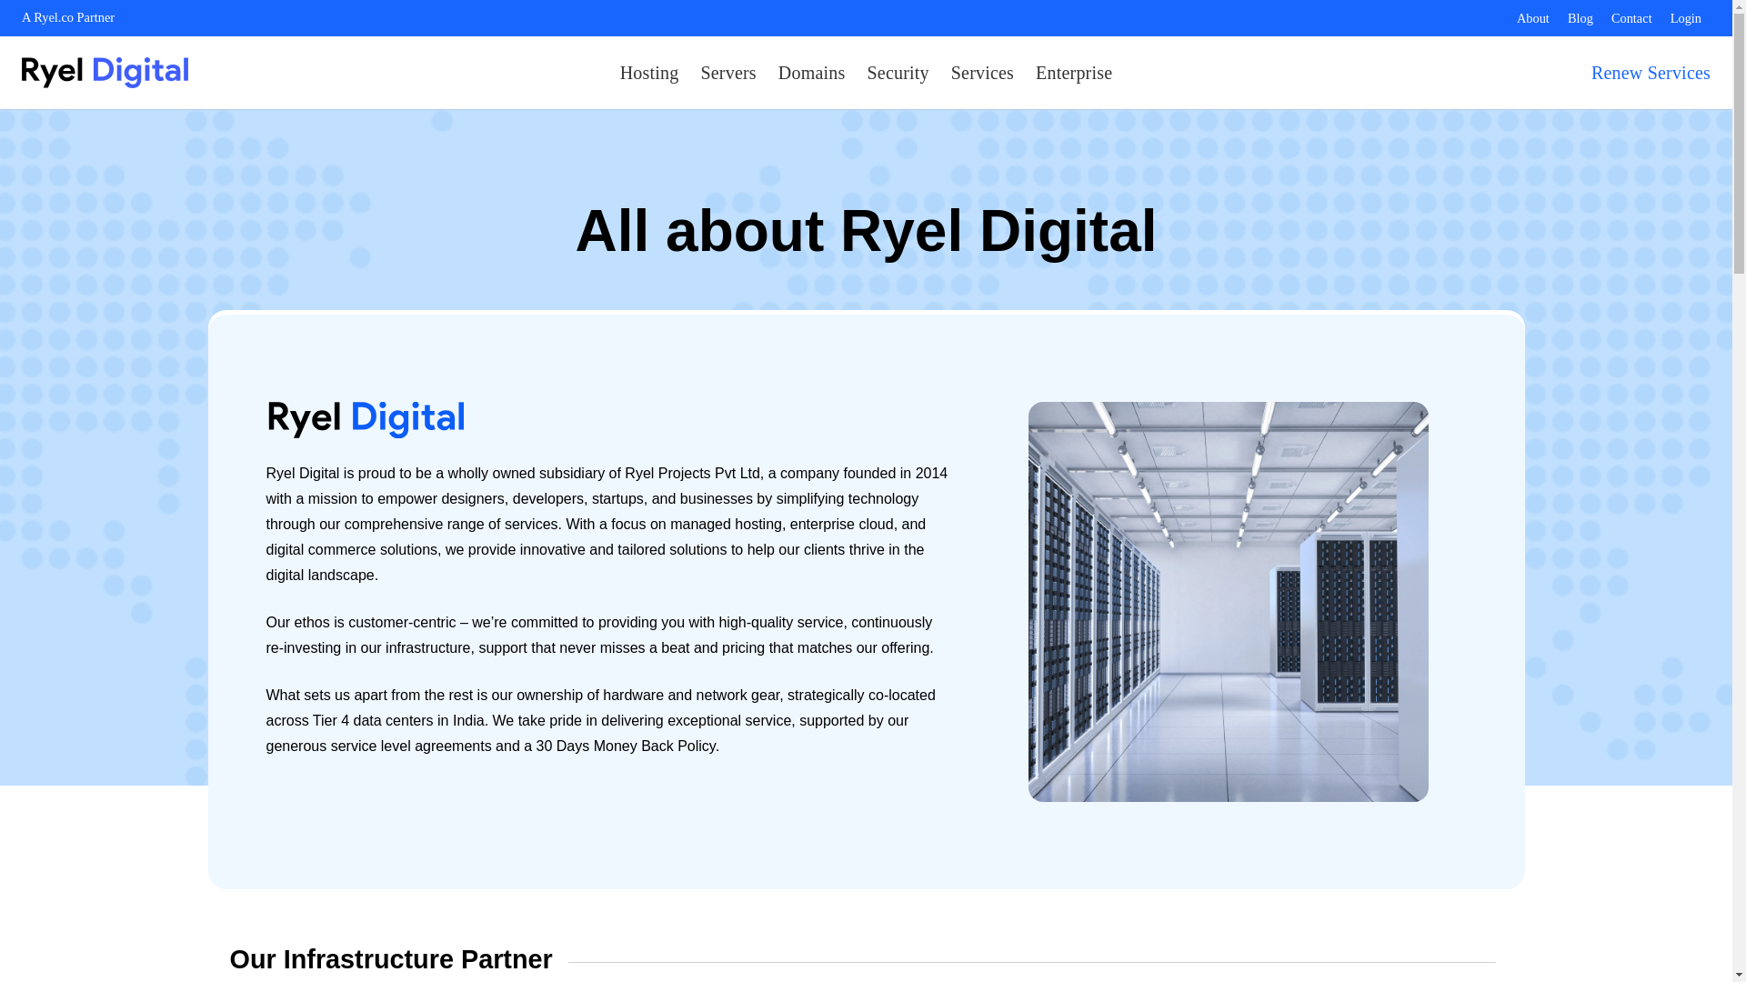  What do you see at coordinates (67, 16) in the screenshot?
I see `A Ryel.co Partner` at bounding box center [67, 16].